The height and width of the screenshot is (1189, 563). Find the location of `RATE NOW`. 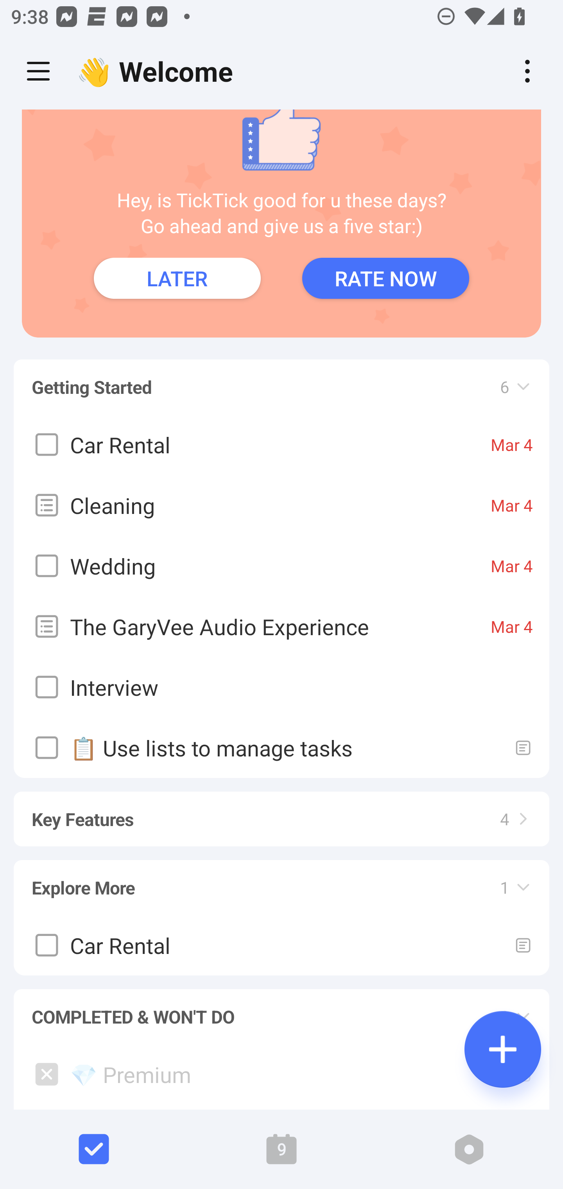

RATE NOW is located at coordinates (385, 278).